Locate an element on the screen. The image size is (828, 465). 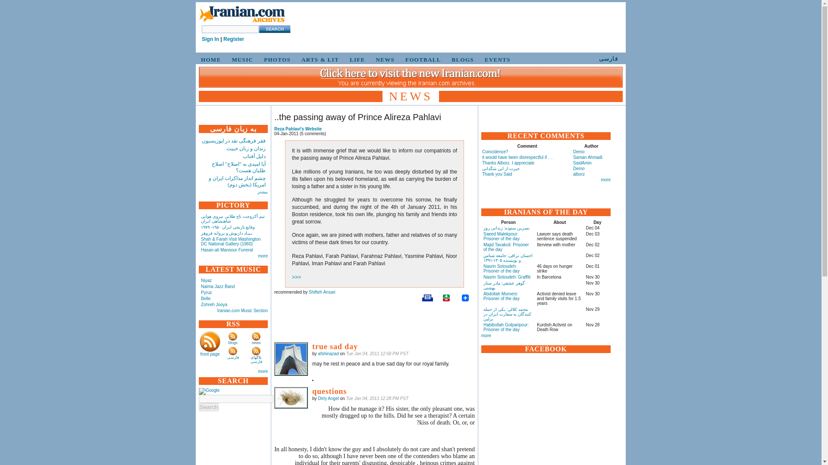
blogs is located at coordinates (233, 343).